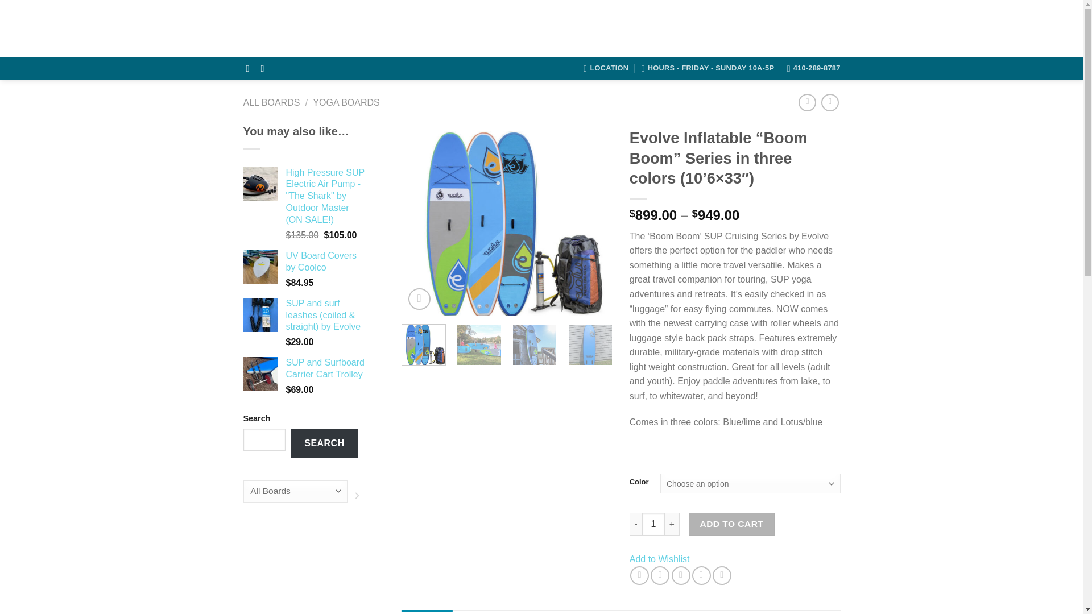 This screenshot has width=1092, height=614. Describe the element at coordinates (531, 28) in the screenshot. I see `SHOP` at that location.